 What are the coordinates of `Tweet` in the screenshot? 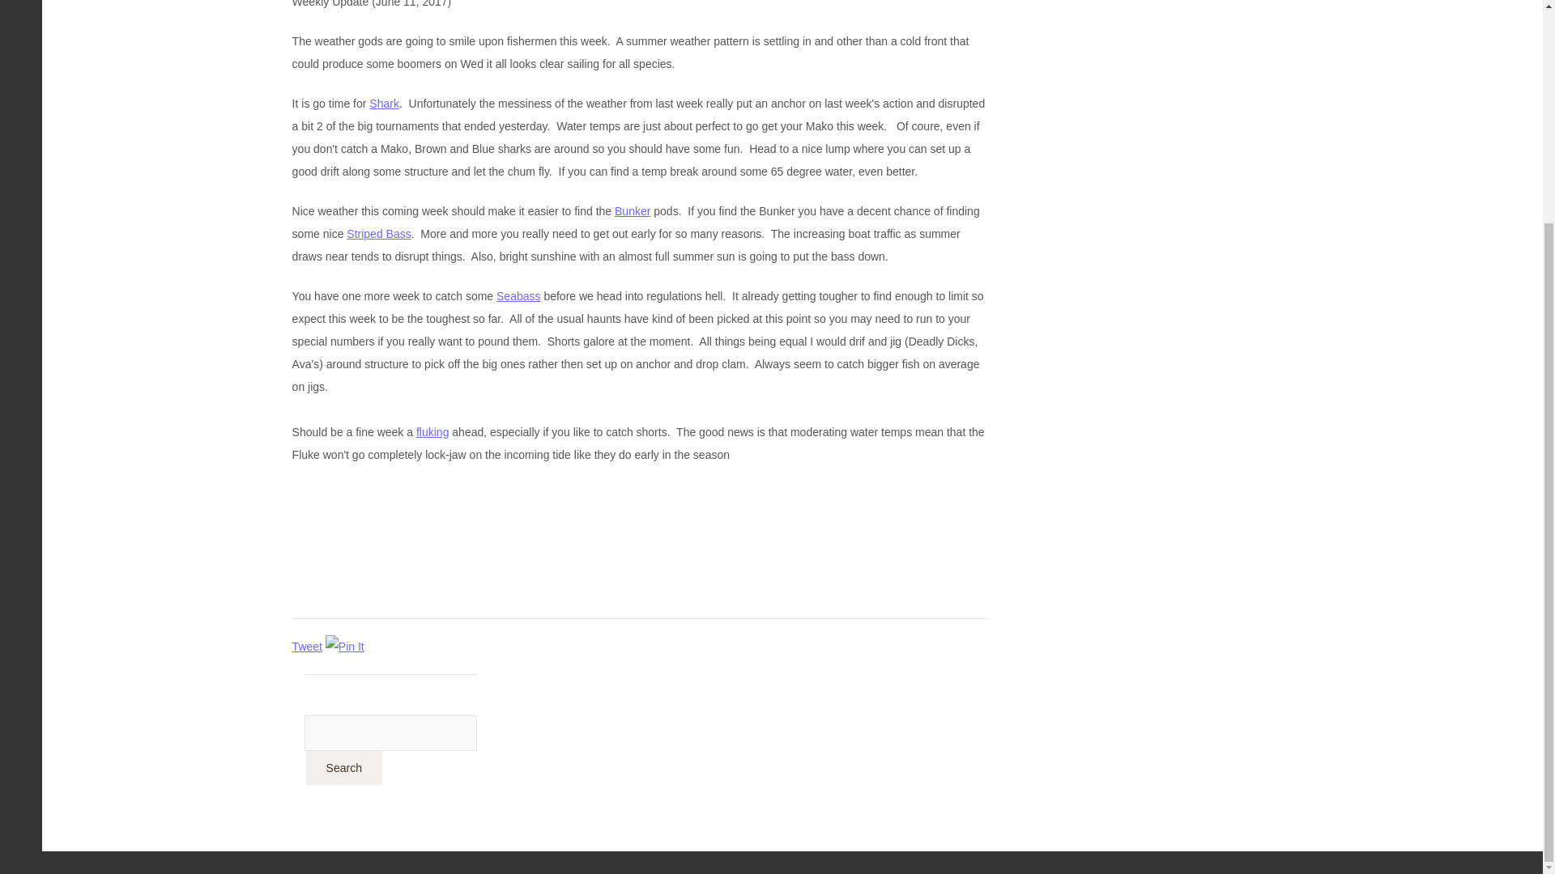 It's located at (306, 646).